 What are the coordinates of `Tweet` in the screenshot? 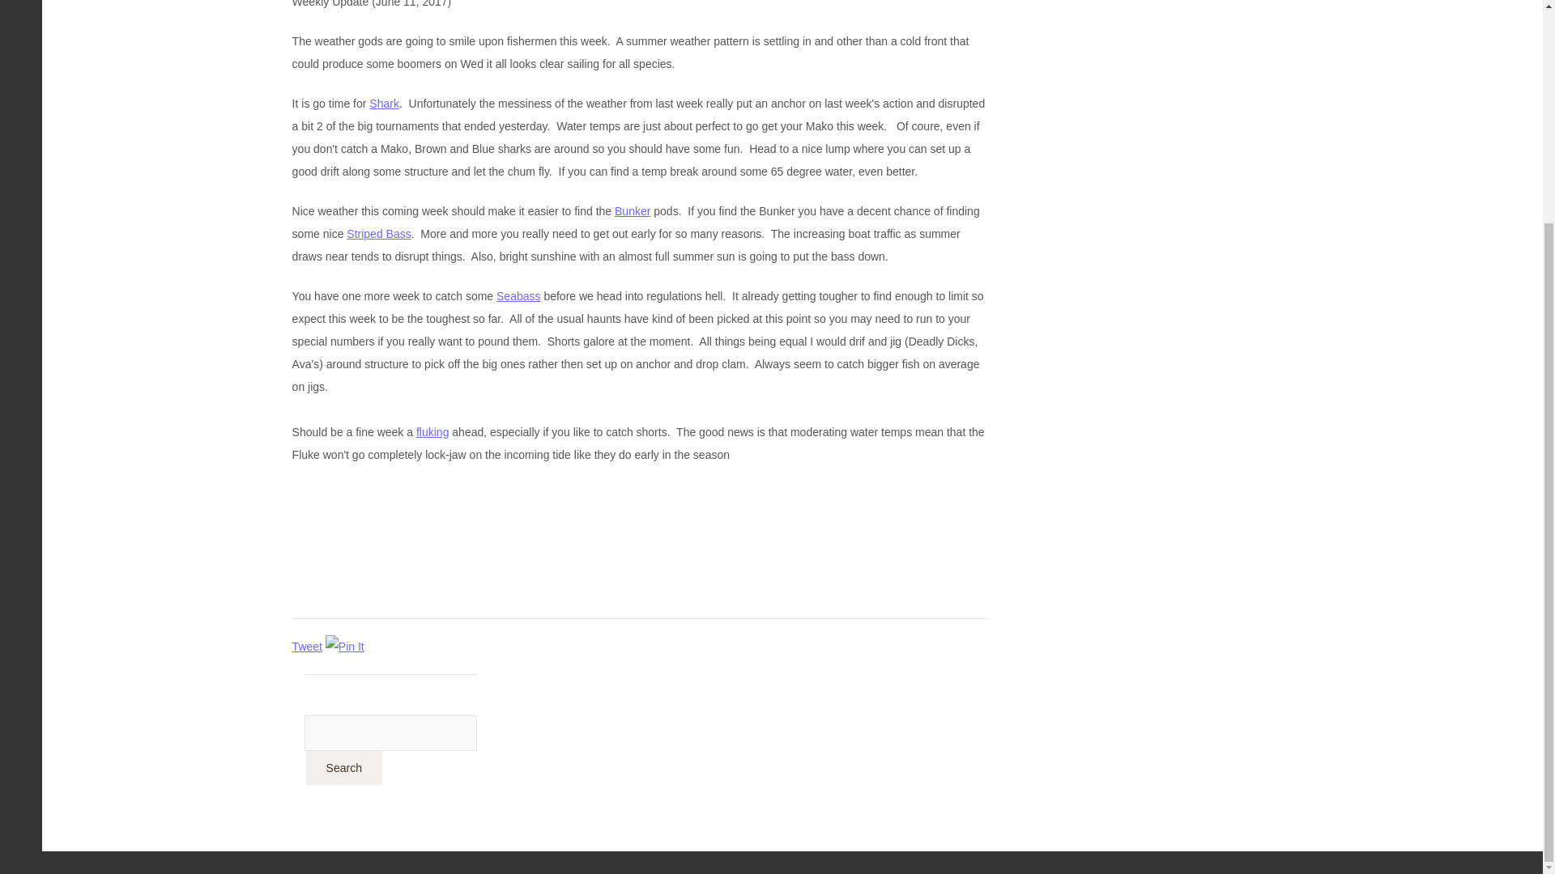 It's located at (306, 646).